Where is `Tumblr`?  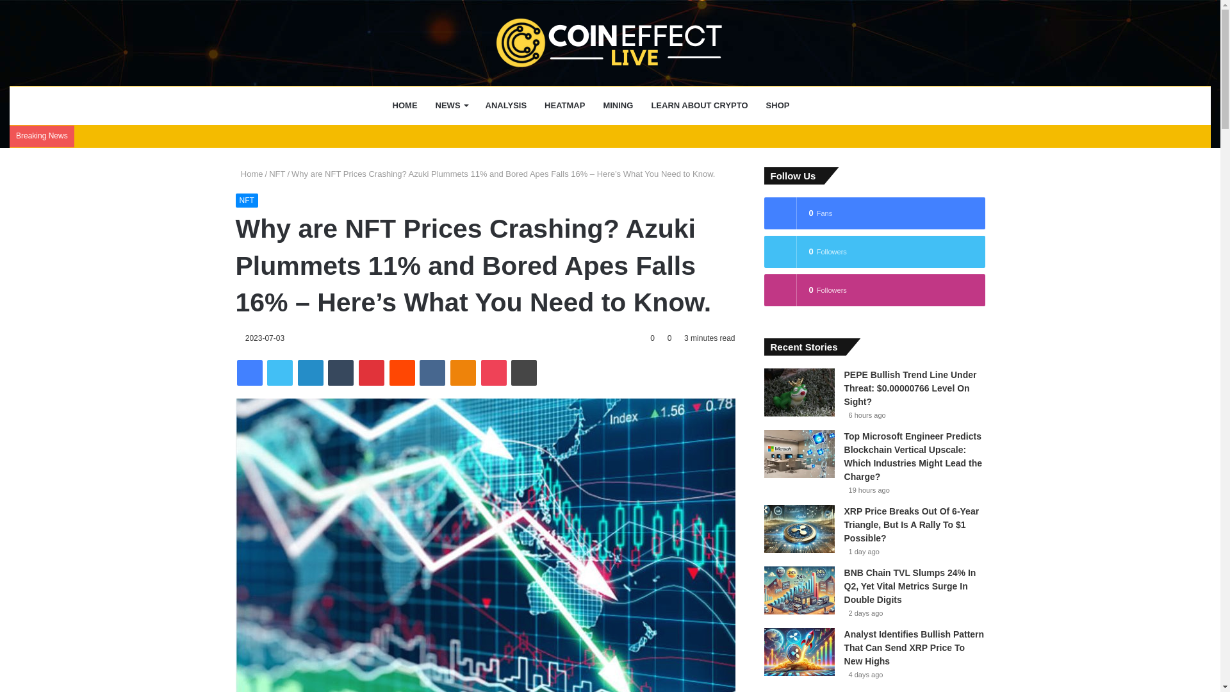 Tumblr is located at coordinates (341, 372).